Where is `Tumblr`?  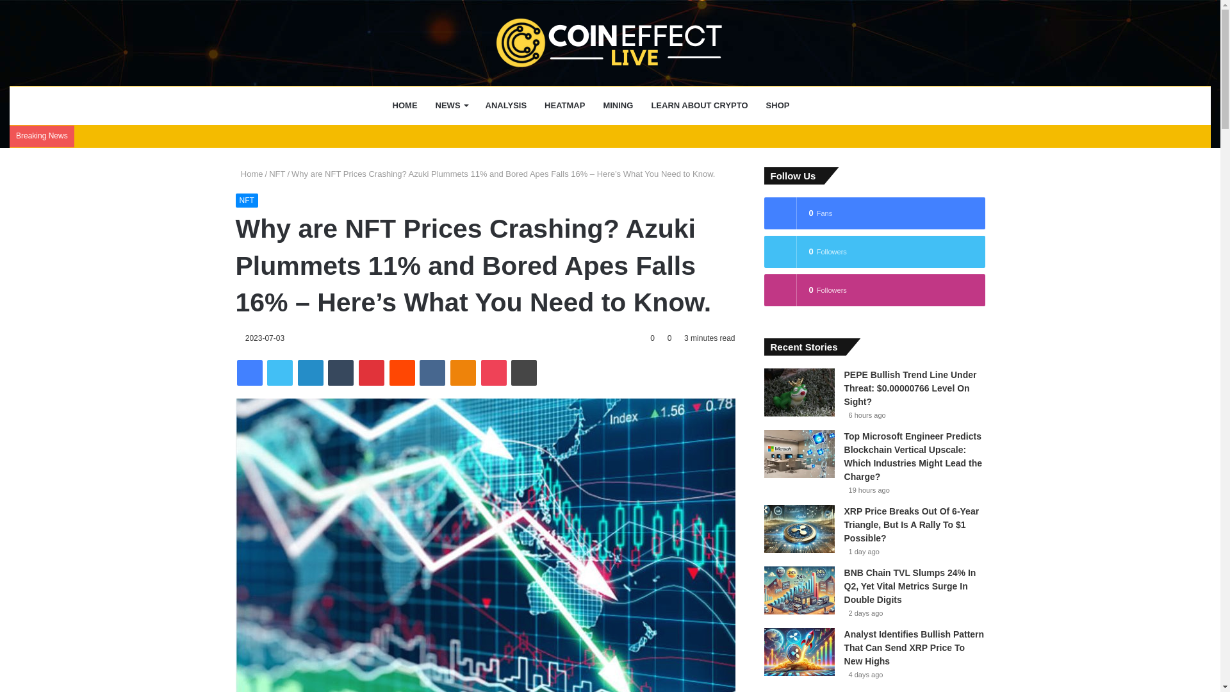 Tumblr is located at coordinates (341, 372).